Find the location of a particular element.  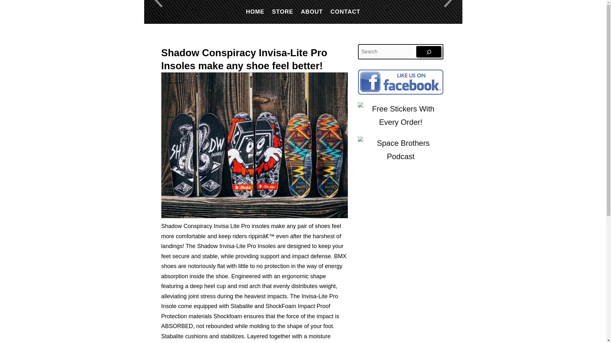

ABOUT is located at coordinates (312, 11).